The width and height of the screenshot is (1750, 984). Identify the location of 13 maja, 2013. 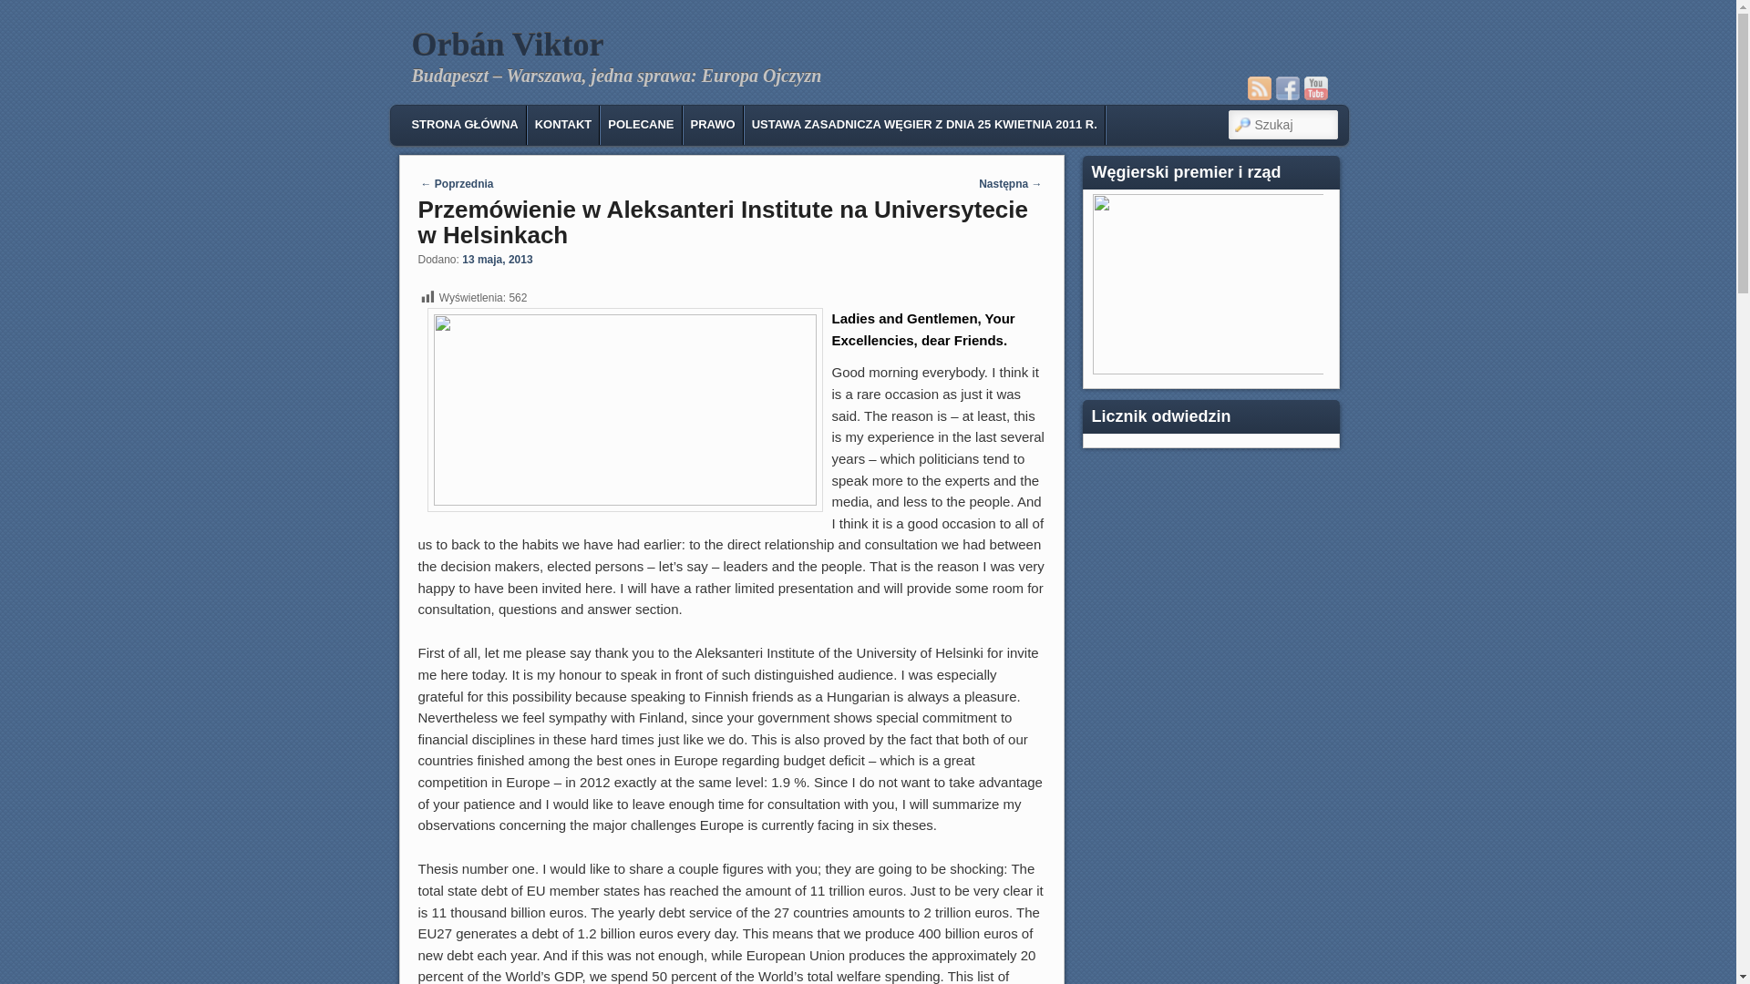
(496, 259).